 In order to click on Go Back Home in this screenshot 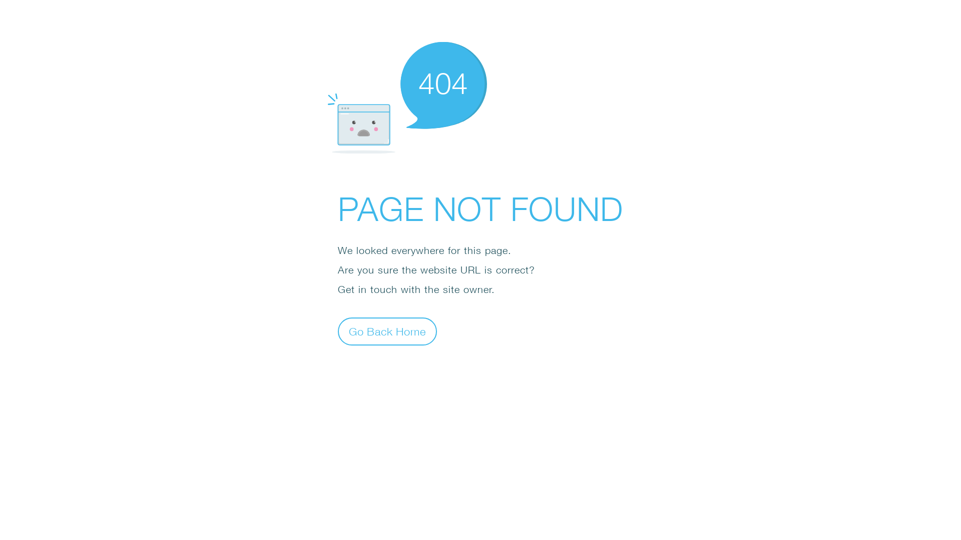, I will do `click(387, 331)`.